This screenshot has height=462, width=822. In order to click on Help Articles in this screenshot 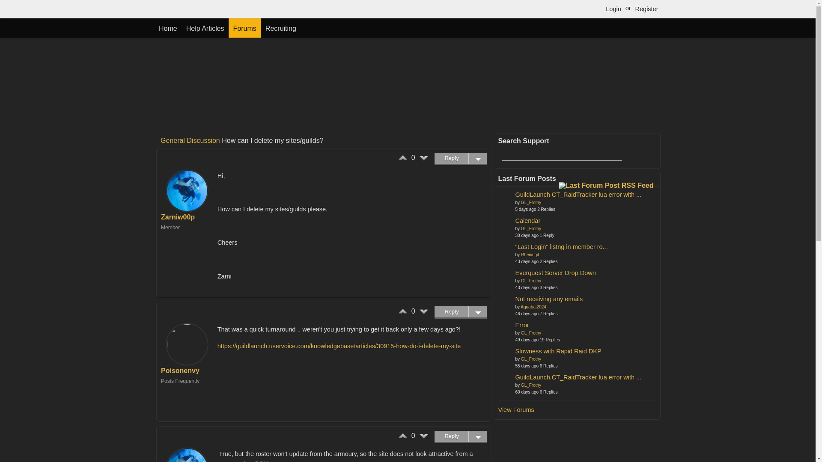, I will do `click(205, 27)`.